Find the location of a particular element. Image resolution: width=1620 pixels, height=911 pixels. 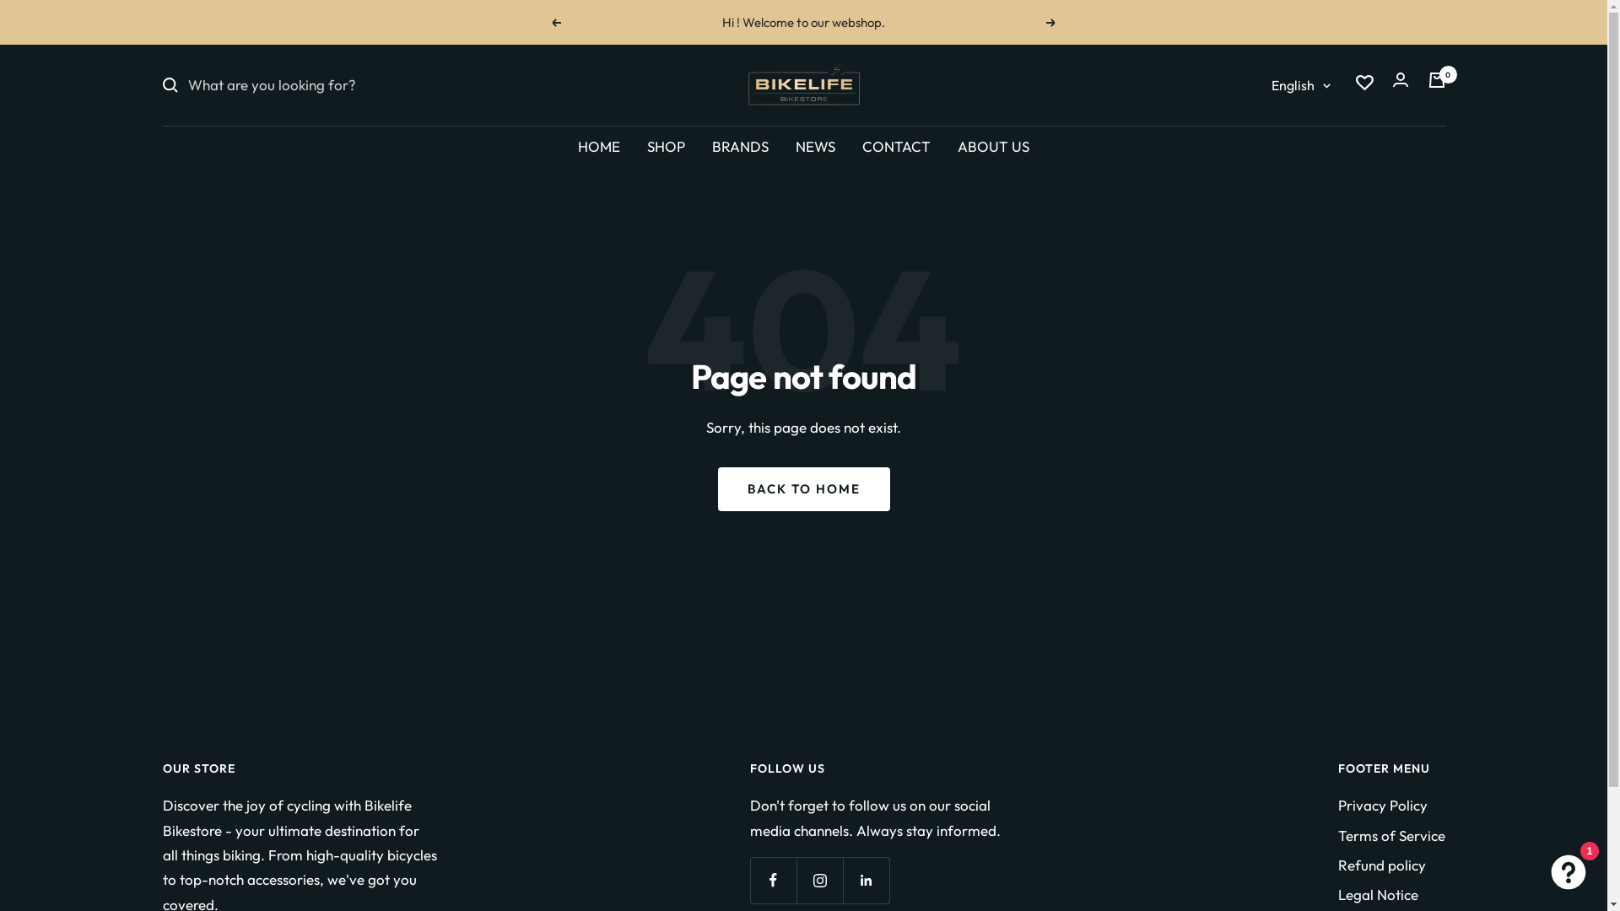

ABOUT US is located at coordinates (994, 147).